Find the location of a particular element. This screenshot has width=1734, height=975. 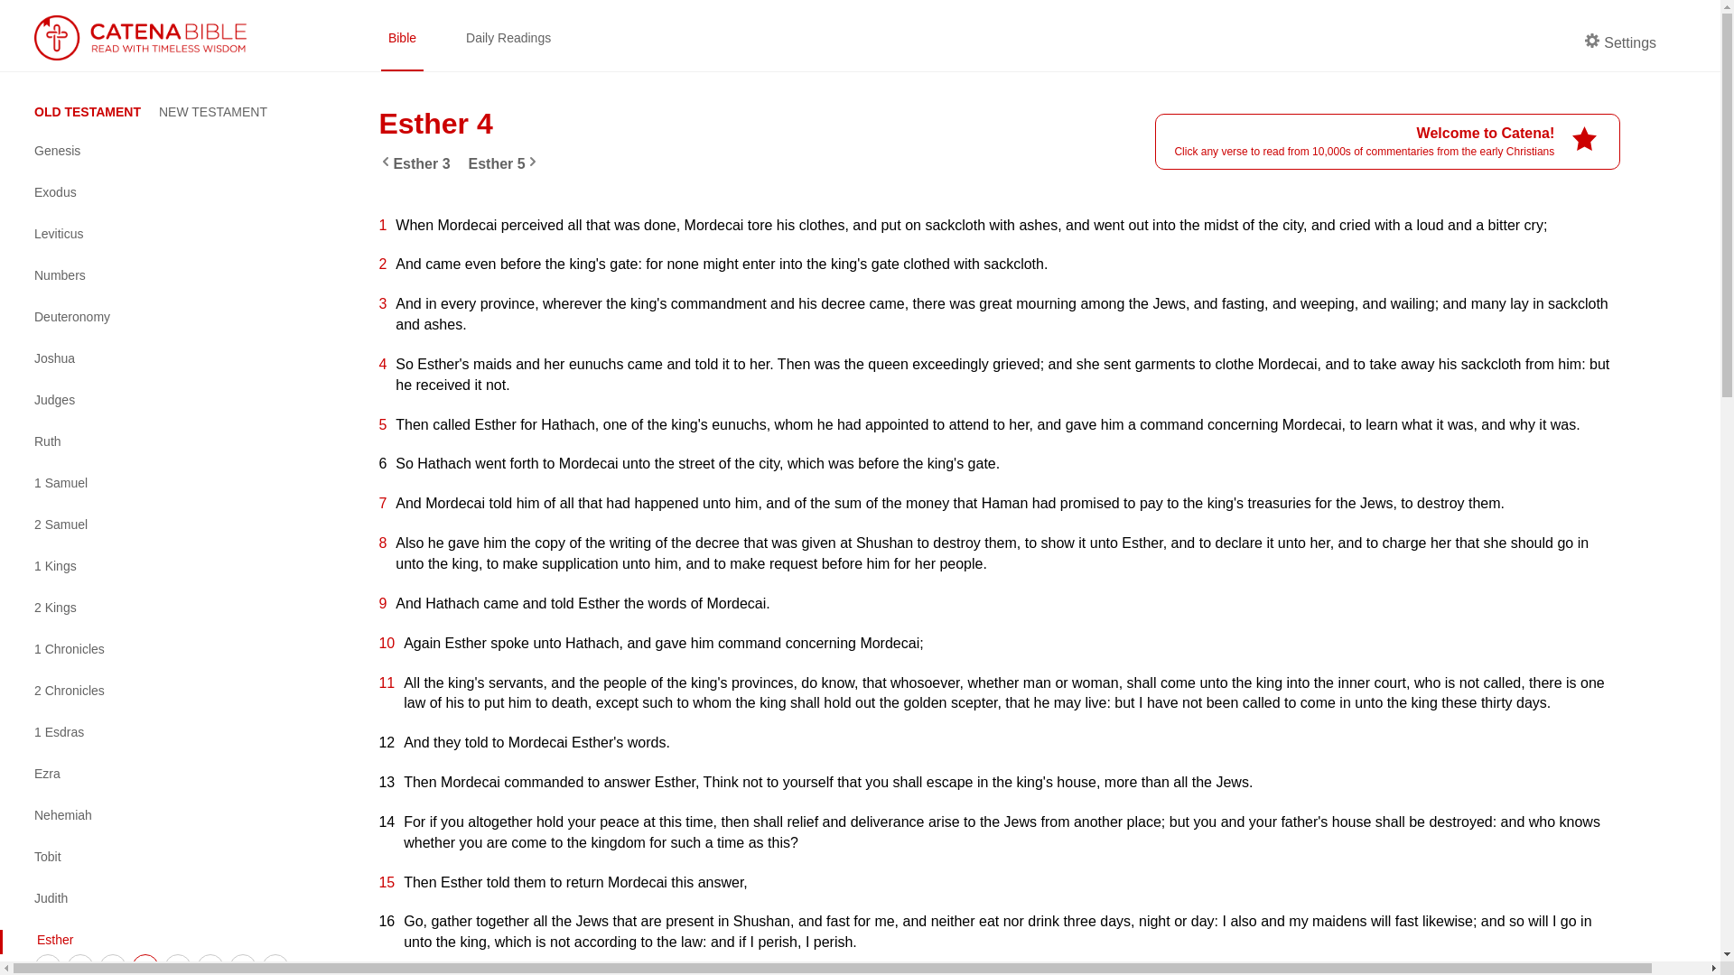

cog is located at coordinates (1591, 40).